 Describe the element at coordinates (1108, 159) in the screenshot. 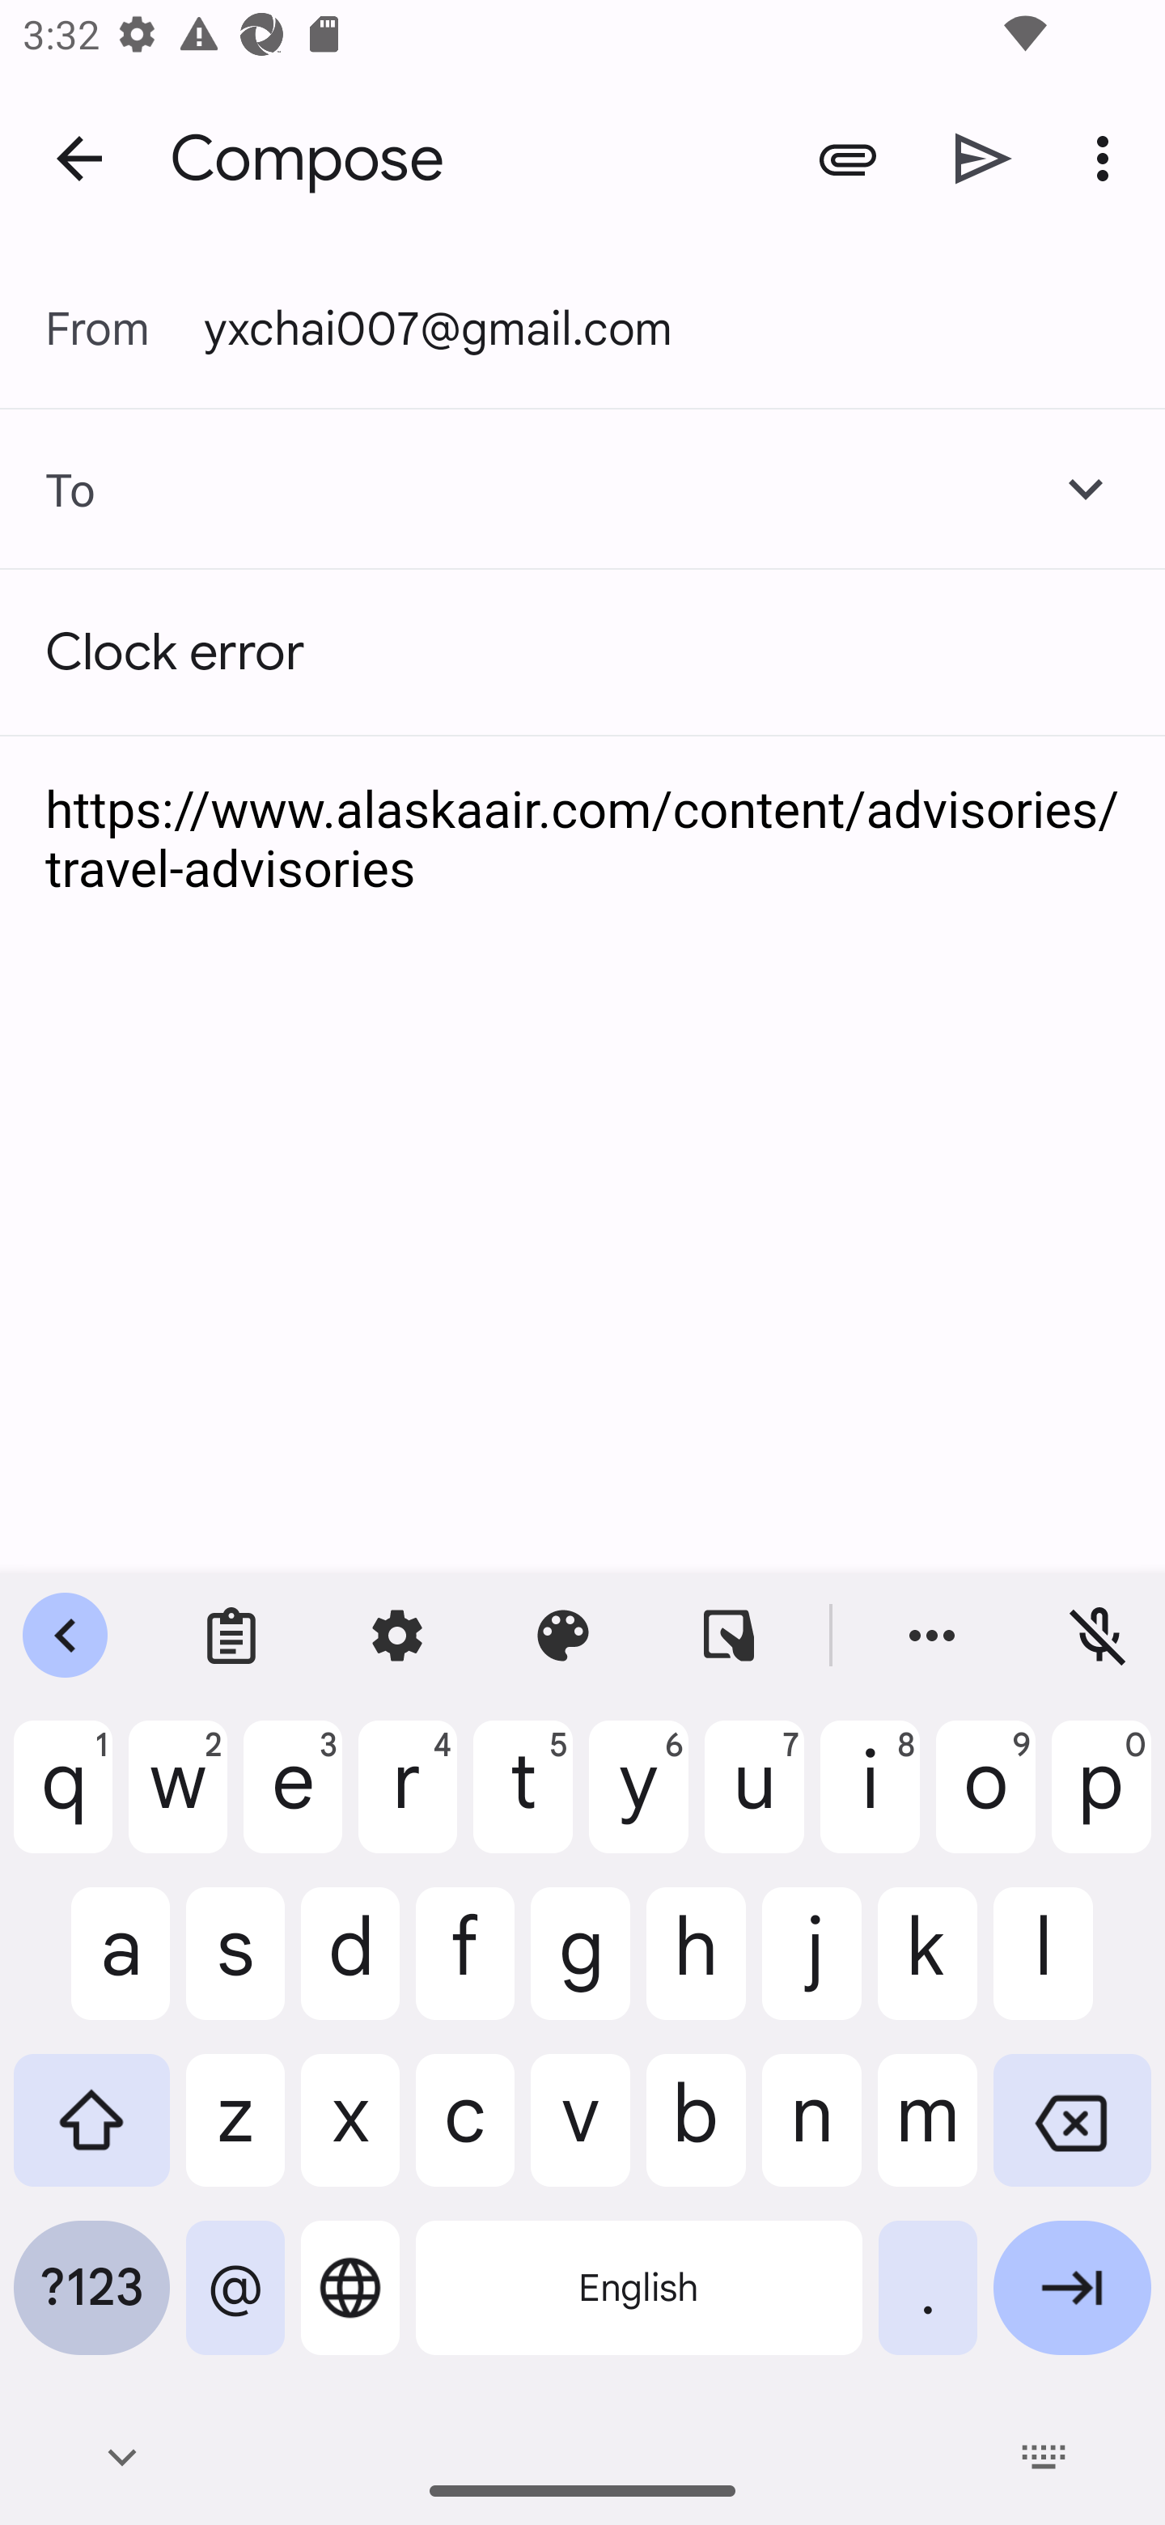

I see `More options` at that location.